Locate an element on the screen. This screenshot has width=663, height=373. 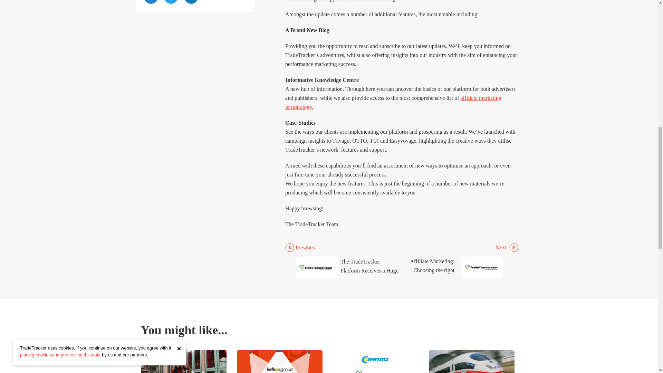
Share on LinkedIn is located at coordinates (191, 2).